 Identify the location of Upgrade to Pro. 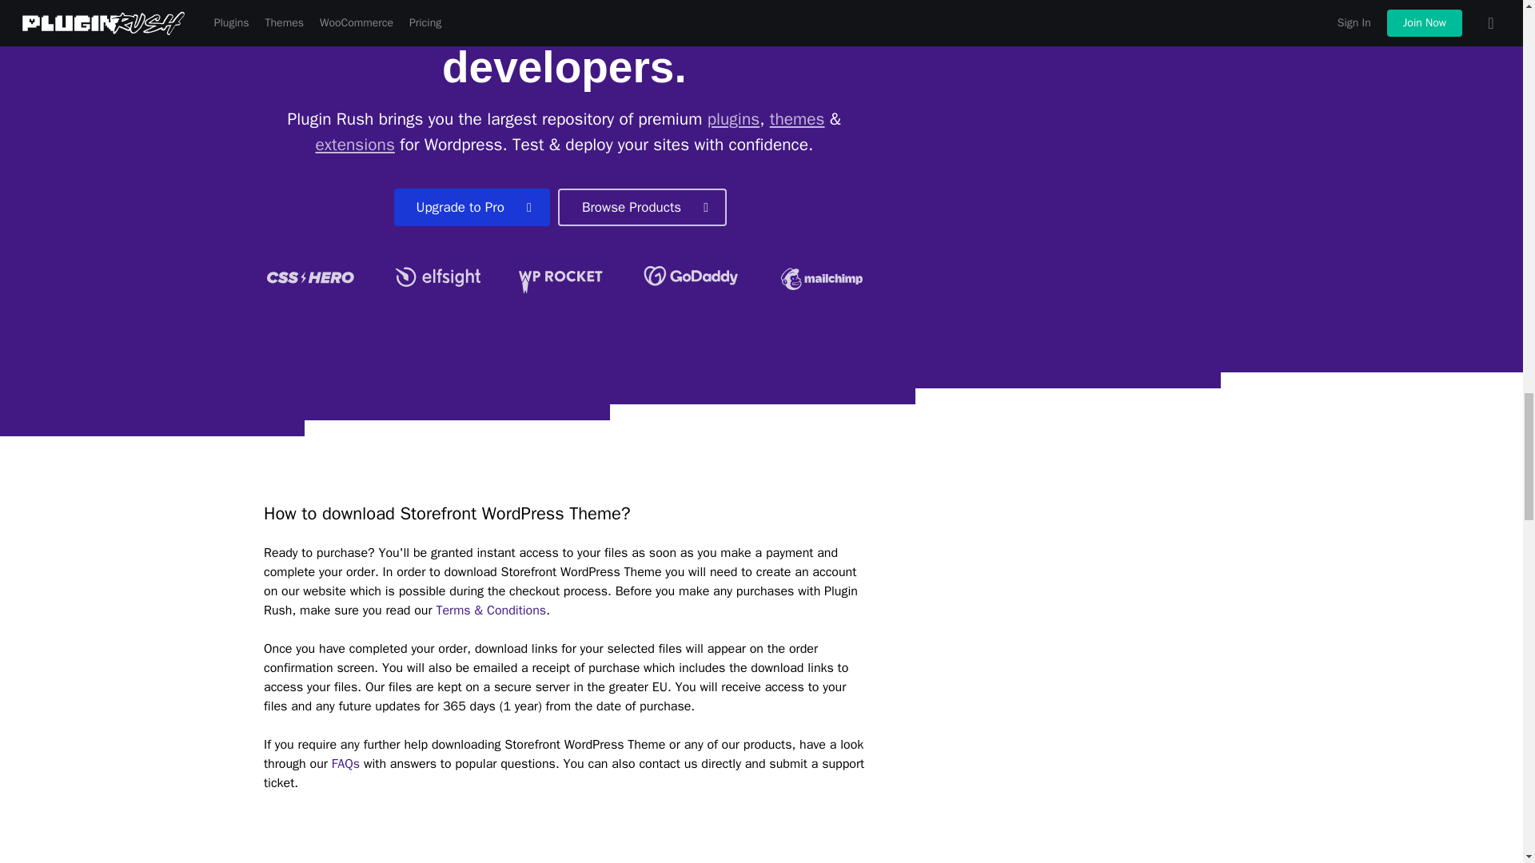
(472, 207).